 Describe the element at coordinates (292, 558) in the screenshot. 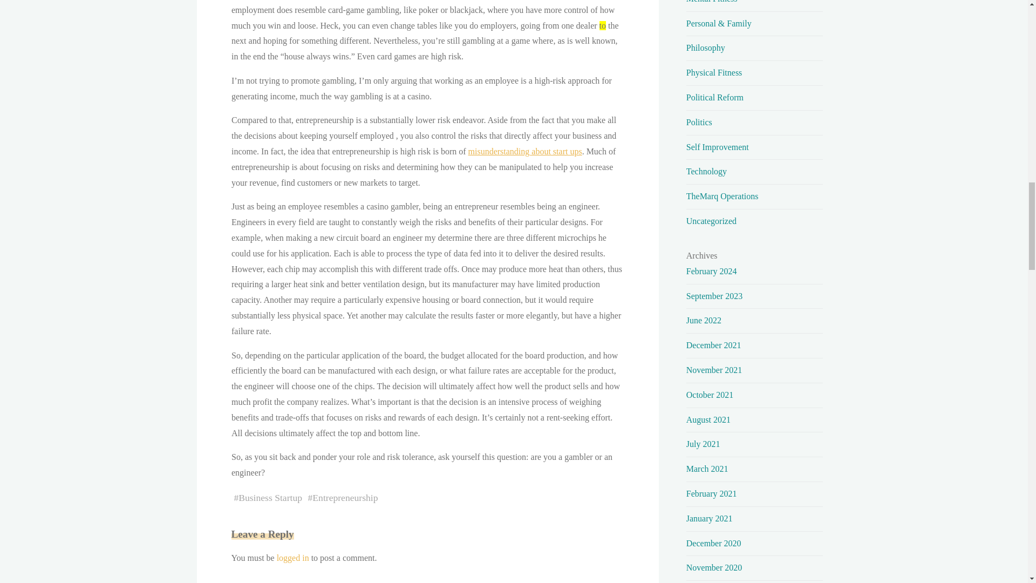

I see `logged in` at that location.